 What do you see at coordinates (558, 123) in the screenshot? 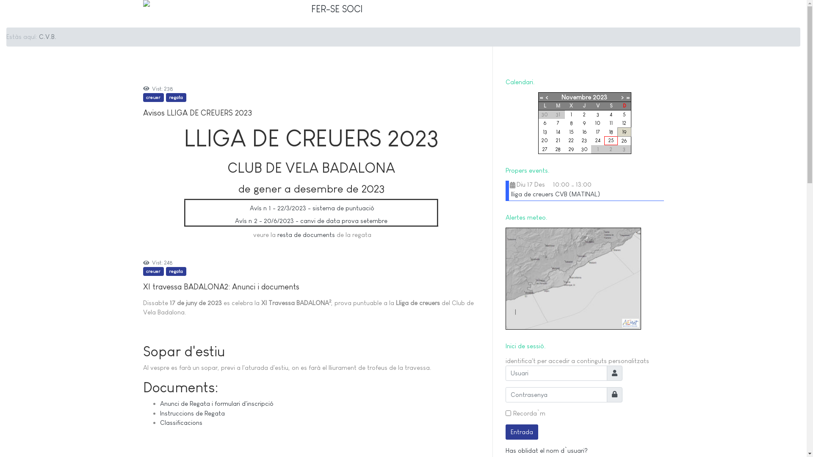
I see `7` at bounding box center [558, 123].